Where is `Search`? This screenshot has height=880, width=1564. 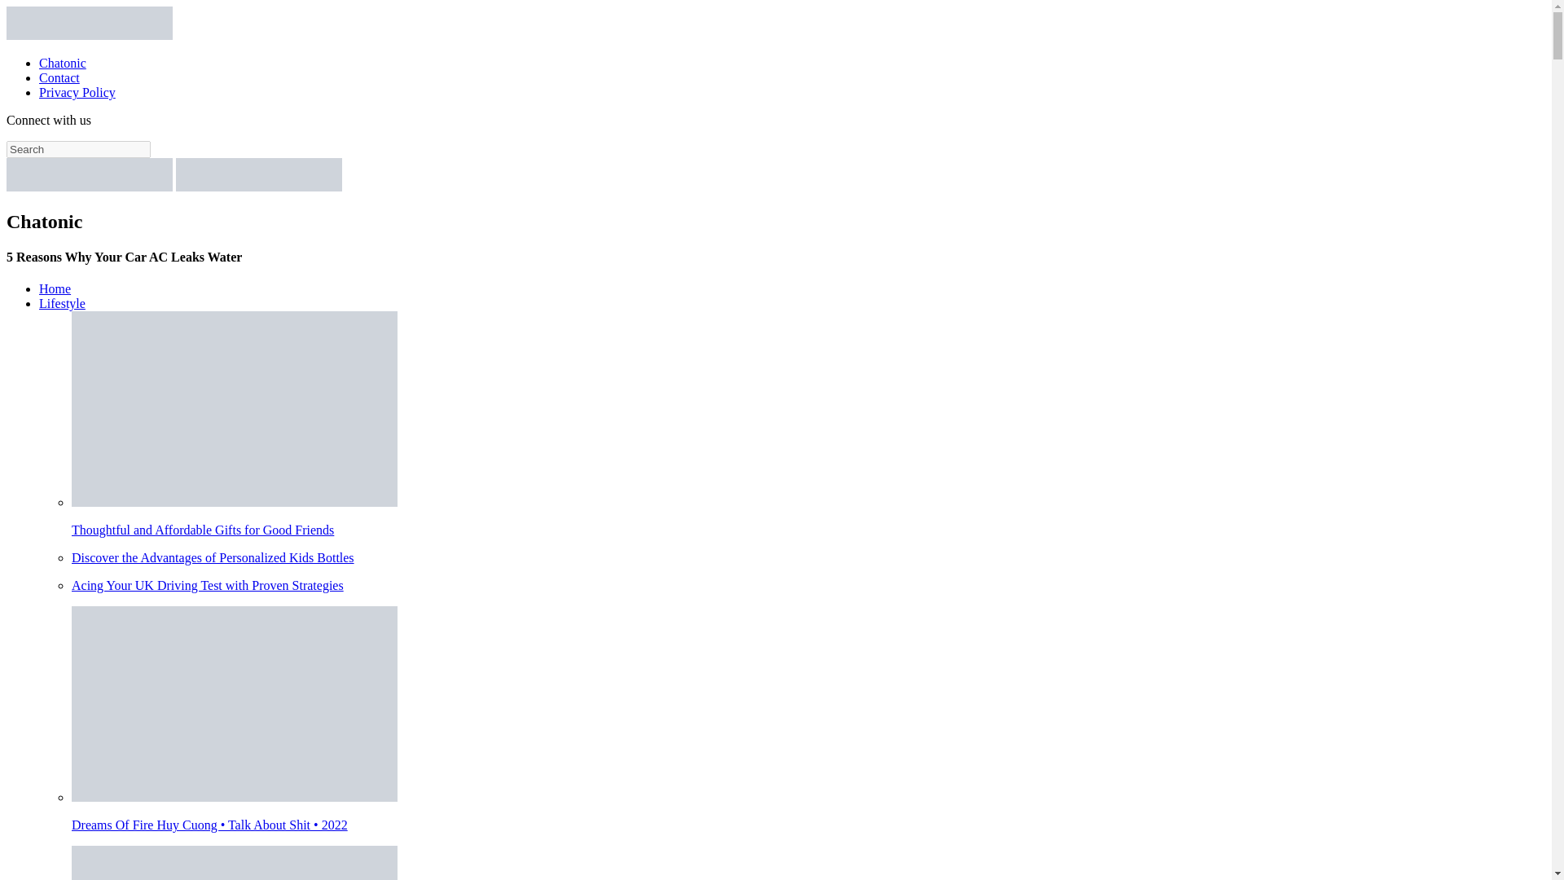 Search is located at coordinates (78, 149).